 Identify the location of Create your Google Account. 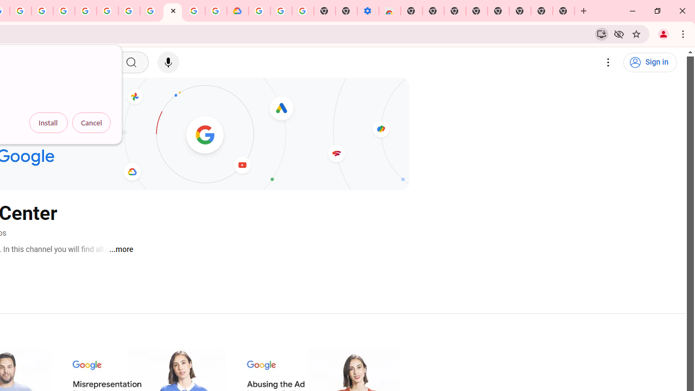
(20, 11).